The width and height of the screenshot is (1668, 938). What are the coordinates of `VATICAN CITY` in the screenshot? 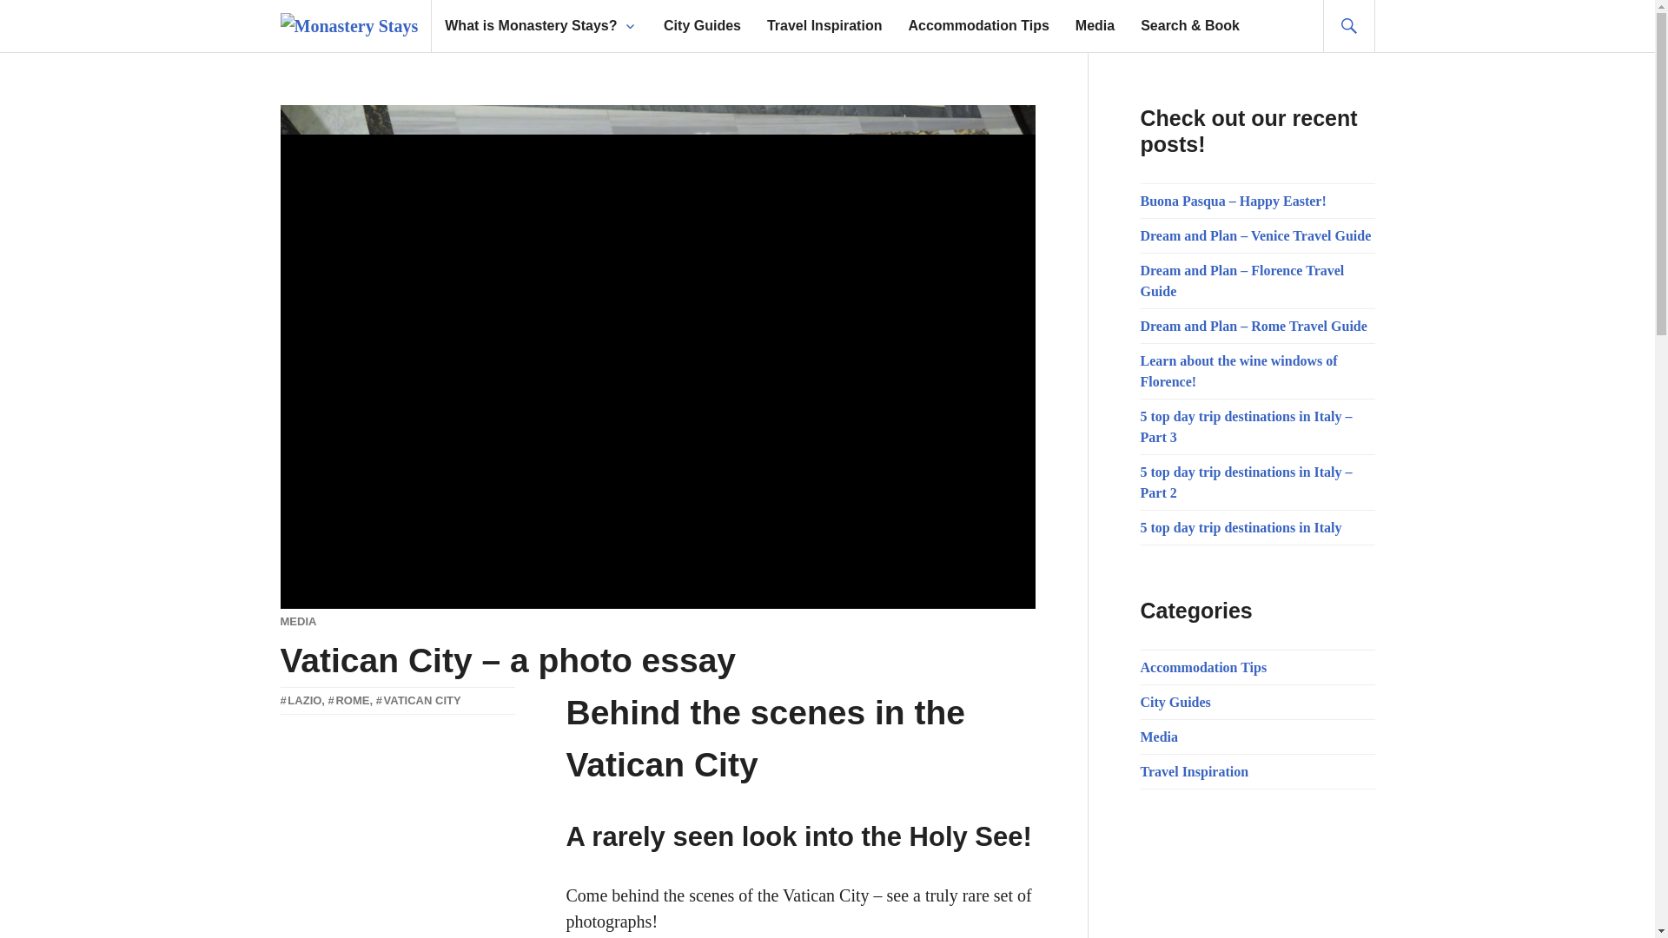 It's located at (419, 700).